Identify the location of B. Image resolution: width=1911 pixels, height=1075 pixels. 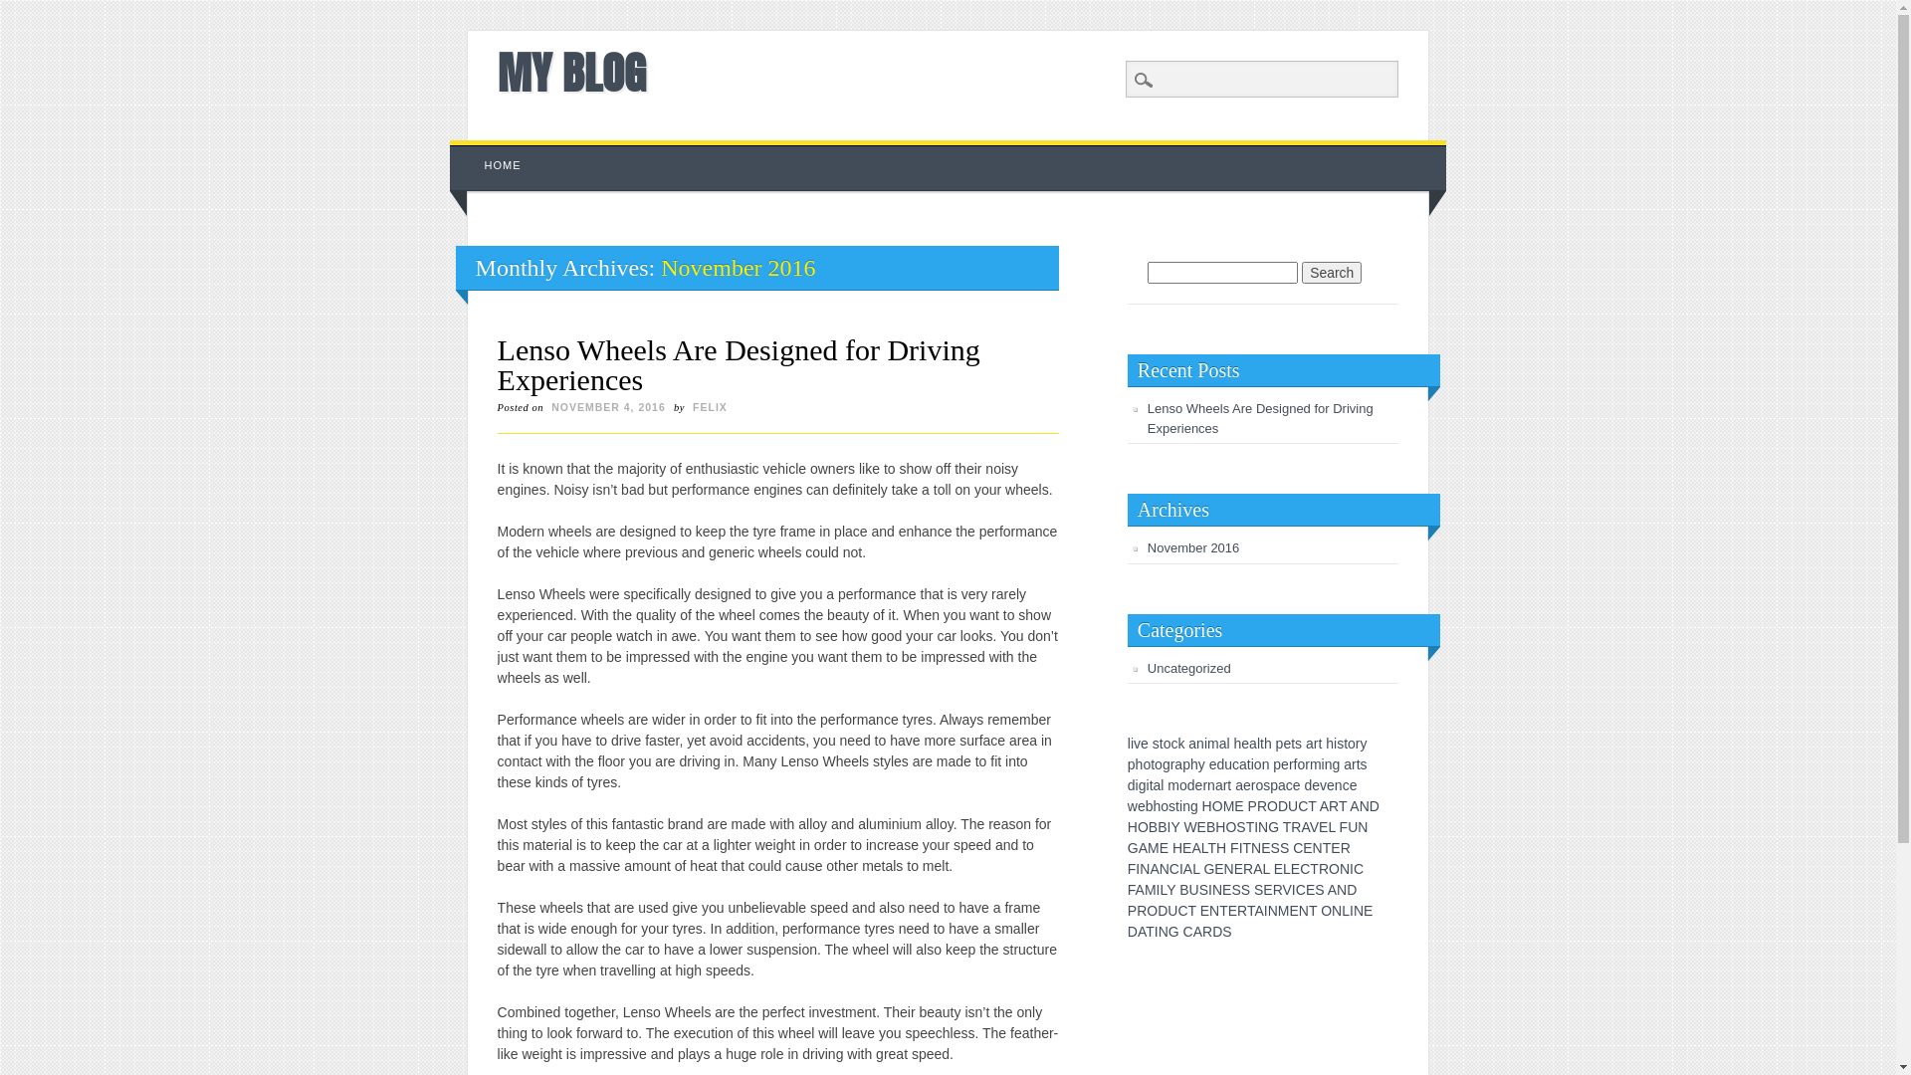
(1163, 827).